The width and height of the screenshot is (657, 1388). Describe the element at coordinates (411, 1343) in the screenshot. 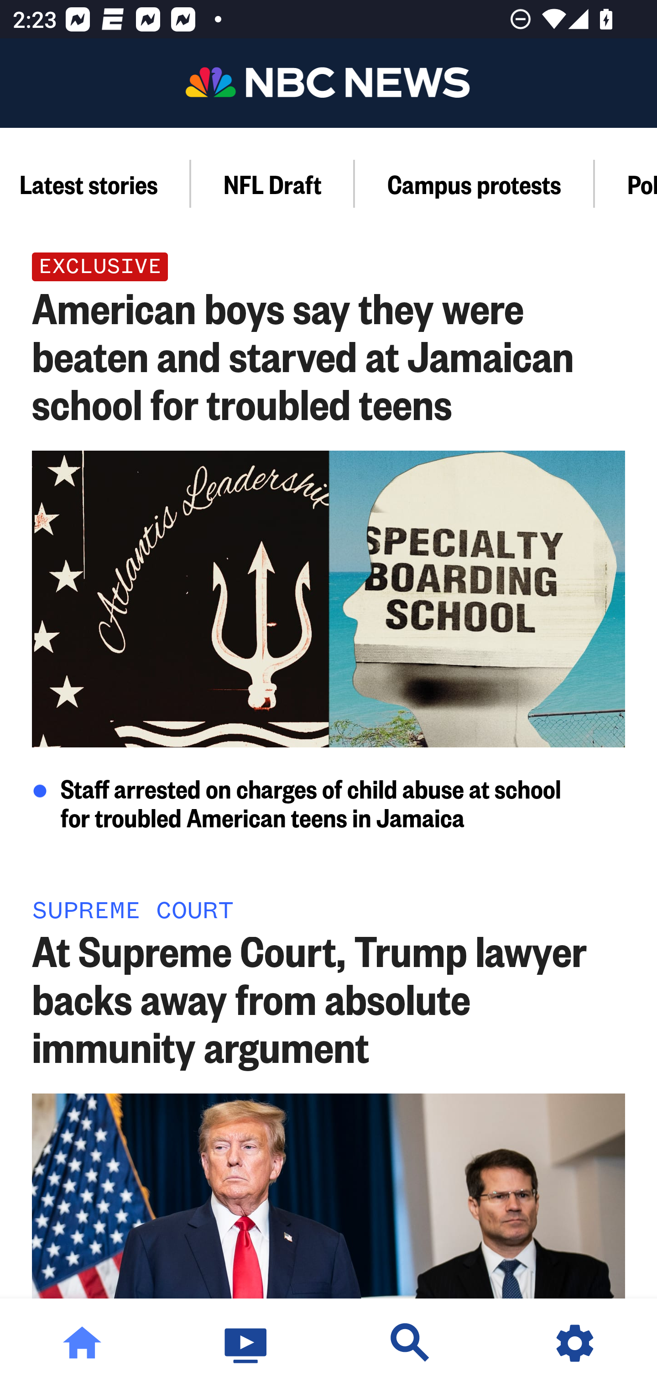

I see `Discover` at that location.